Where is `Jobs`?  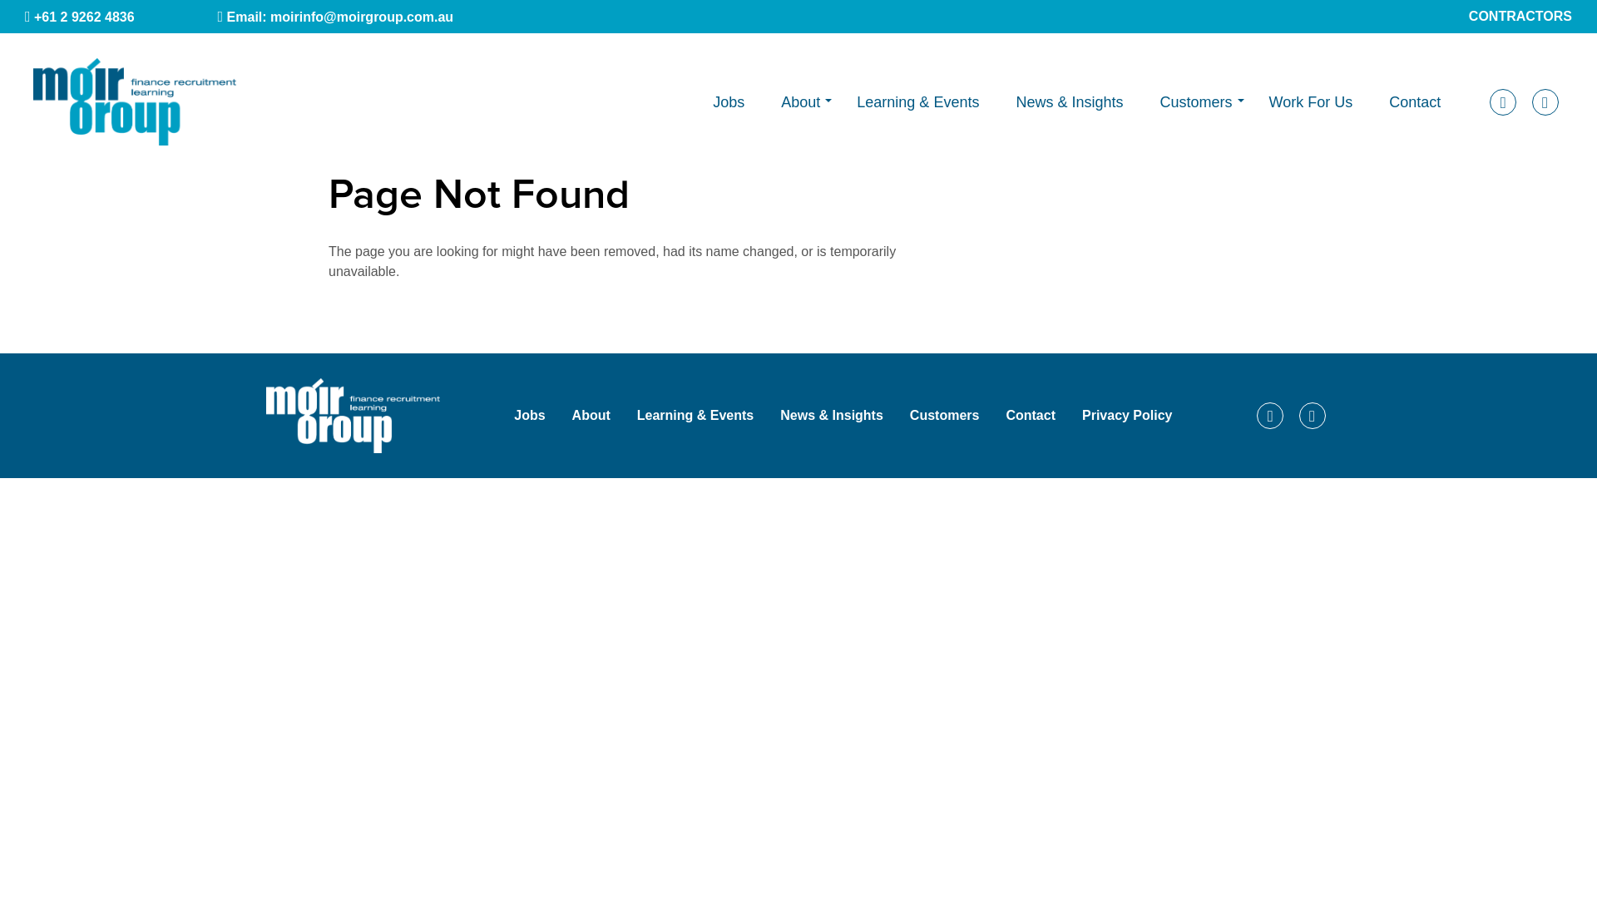
Jobs is located at coordinates (729, 102).